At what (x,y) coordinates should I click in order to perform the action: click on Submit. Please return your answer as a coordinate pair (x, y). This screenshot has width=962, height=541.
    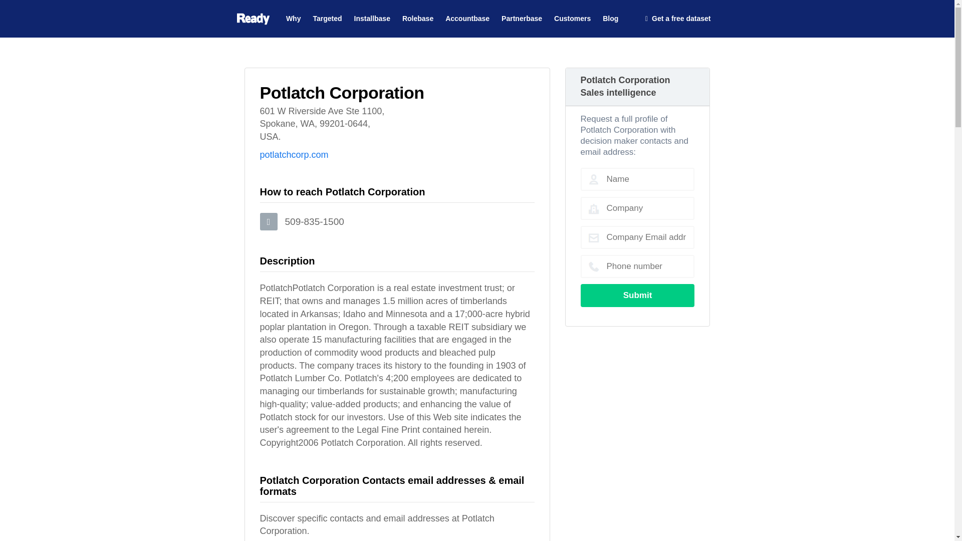
    Looking at the image, I should click on (637, 296).